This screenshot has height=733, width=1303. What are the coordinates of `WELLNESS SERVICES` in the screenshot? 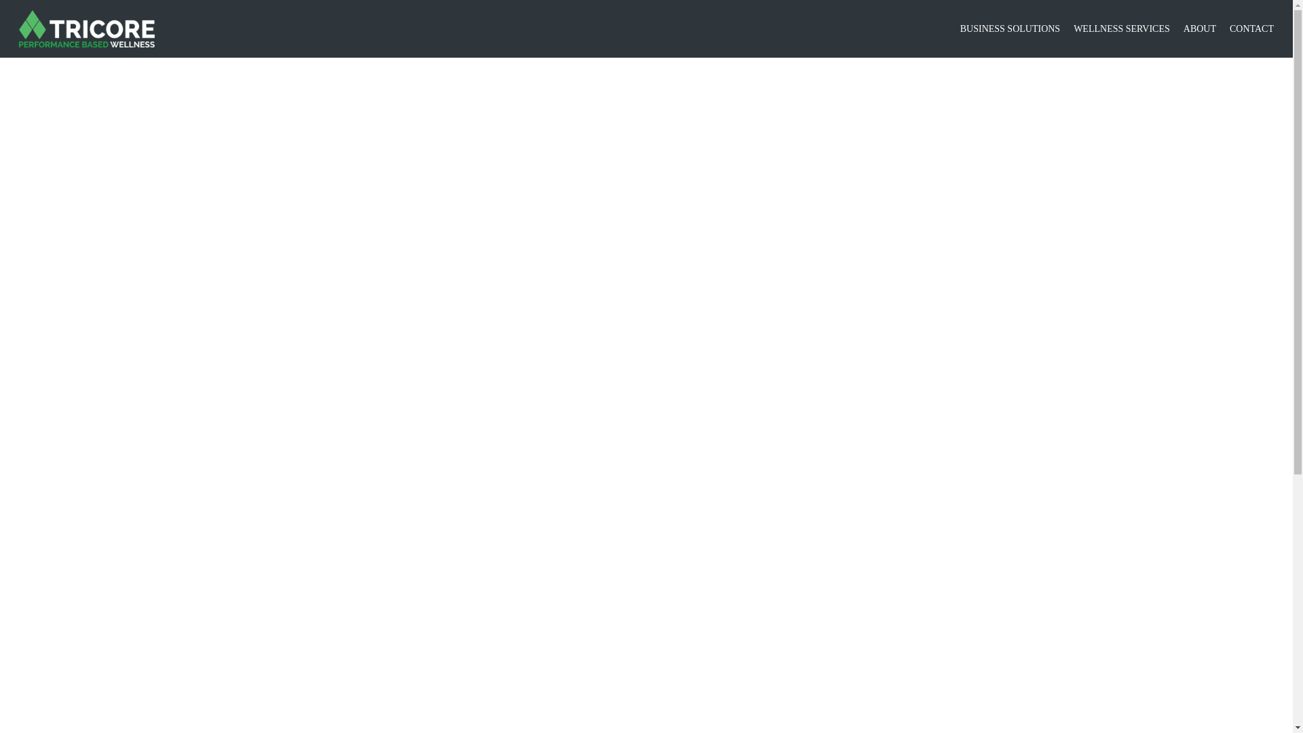 It's located at (1122, 29).